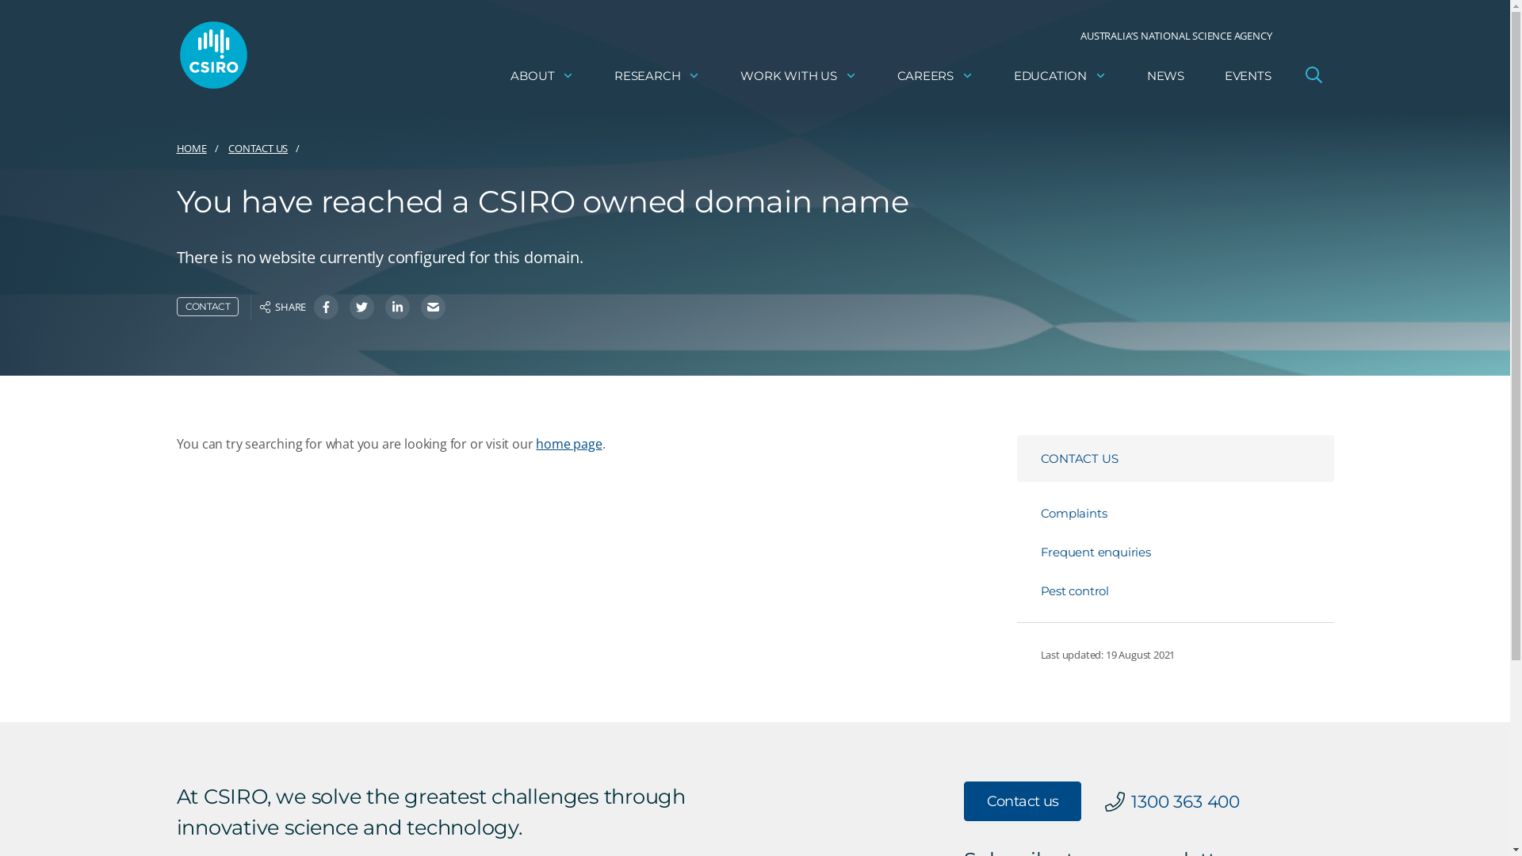 The height and width of the screenshot is (856, 1522). I want to click on NEWS, so click(1165, 76).